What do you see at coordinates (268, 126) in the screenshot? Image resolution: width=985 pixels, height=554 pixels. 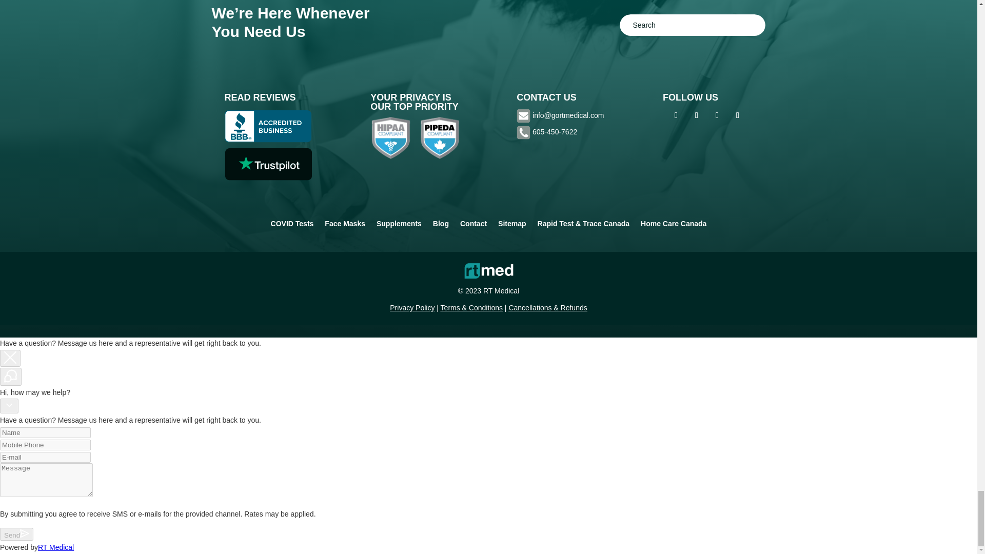 I see `BBB` at bounding box center [268, 126].